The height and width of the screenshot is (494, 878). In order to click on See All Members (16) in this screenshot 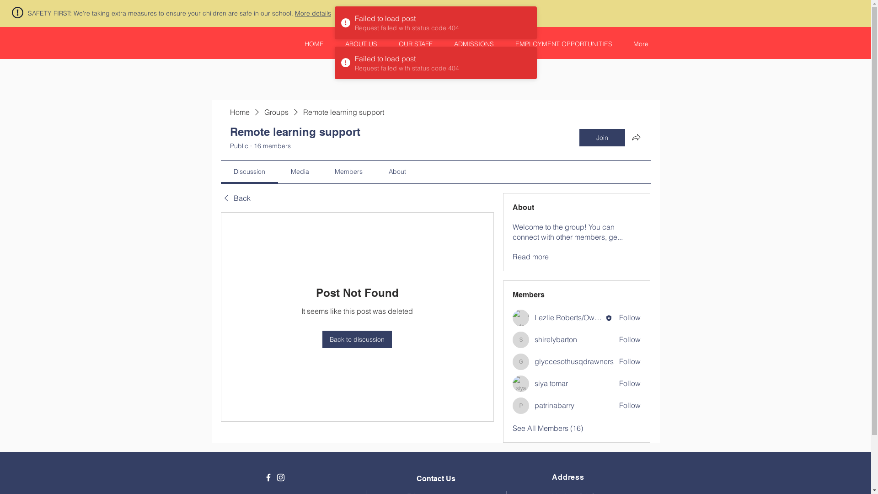, I will do `click(548, 428)`.